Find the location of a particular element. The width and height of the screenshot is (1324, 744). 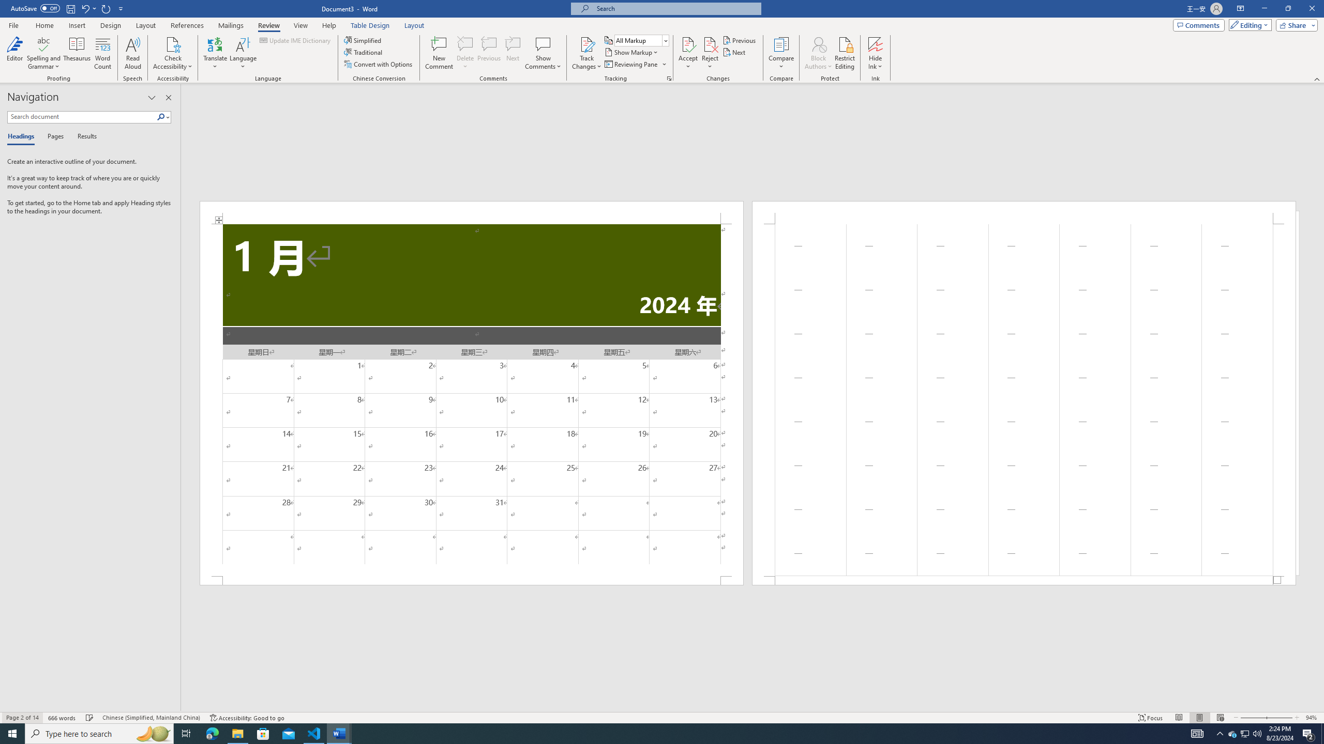

Simplified is located at coordinates (364, 40).